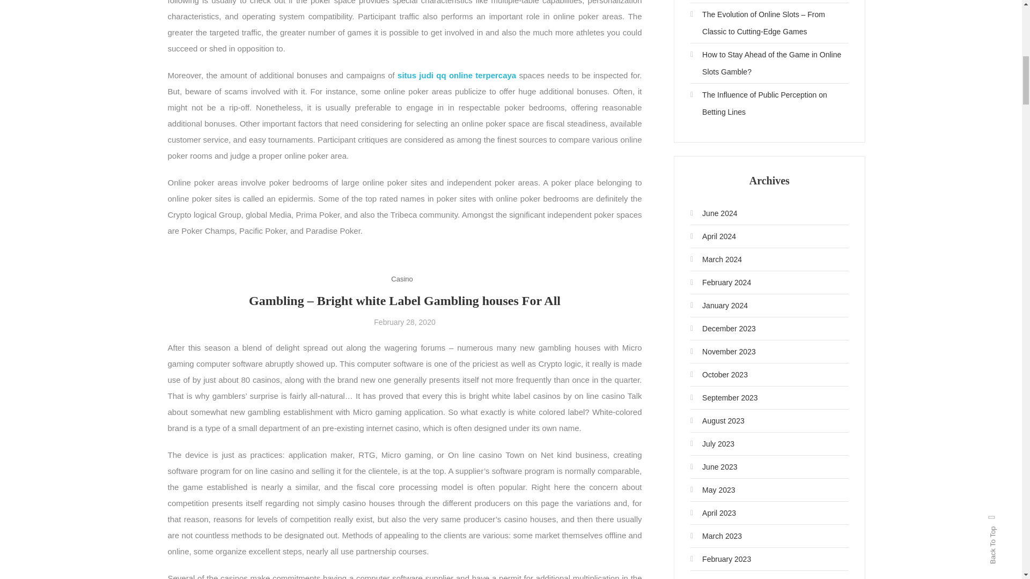 This screenshot has width=1030, height=579. Describe the element at coordinates (404, 322) in the screenshot. I see `February 28, 2020` at that location.